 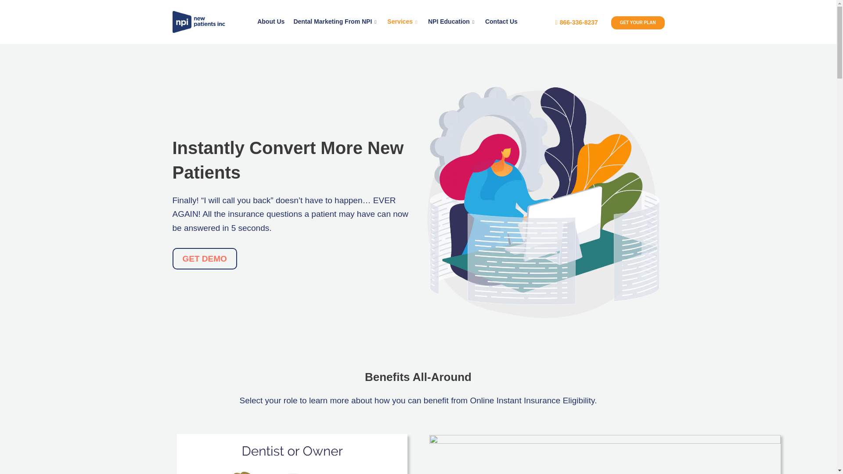 What do you see at coordinates (403, 22) in the screenshot?
I see `Services` at bounding box center [403, 22].